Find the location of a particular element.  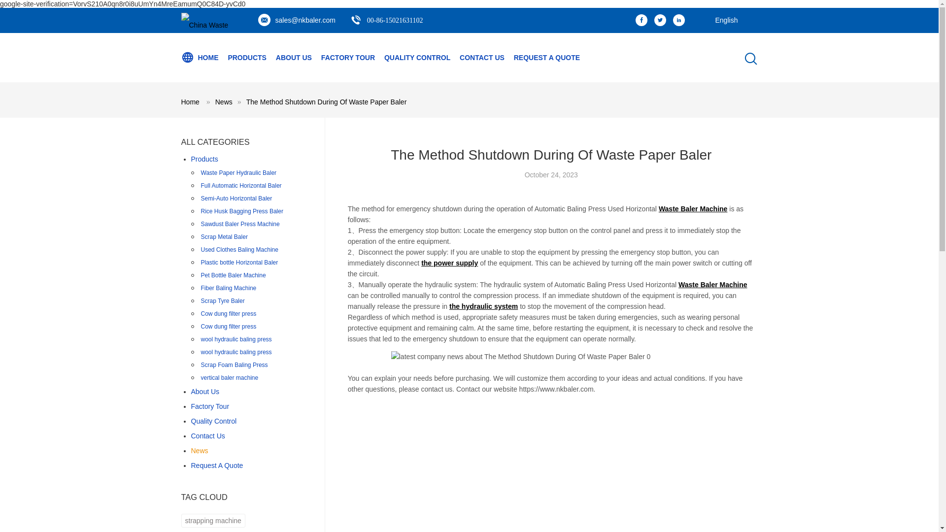

Rice Husk Bagging Press Baler is located at coordinates (241, 211).